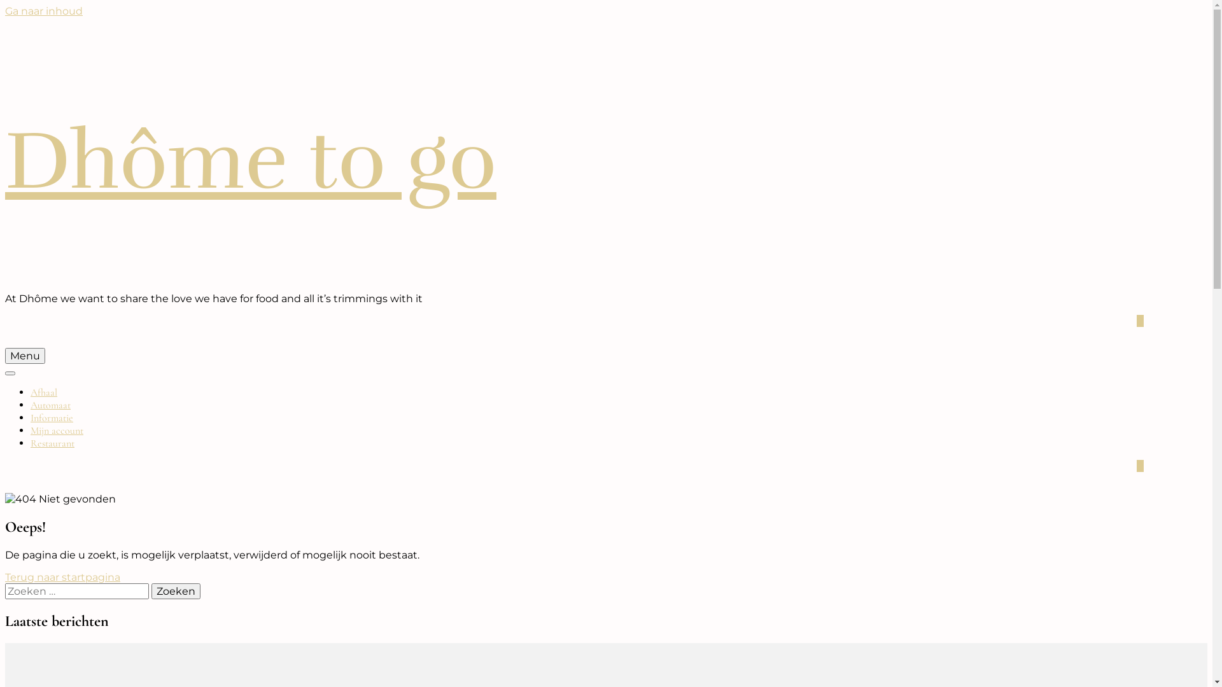 This screenshot has width=1222, height=687. What do you see at coordinates (25, 356) in the screenshot?
I see `Menu` at bounding box center [25, 356].